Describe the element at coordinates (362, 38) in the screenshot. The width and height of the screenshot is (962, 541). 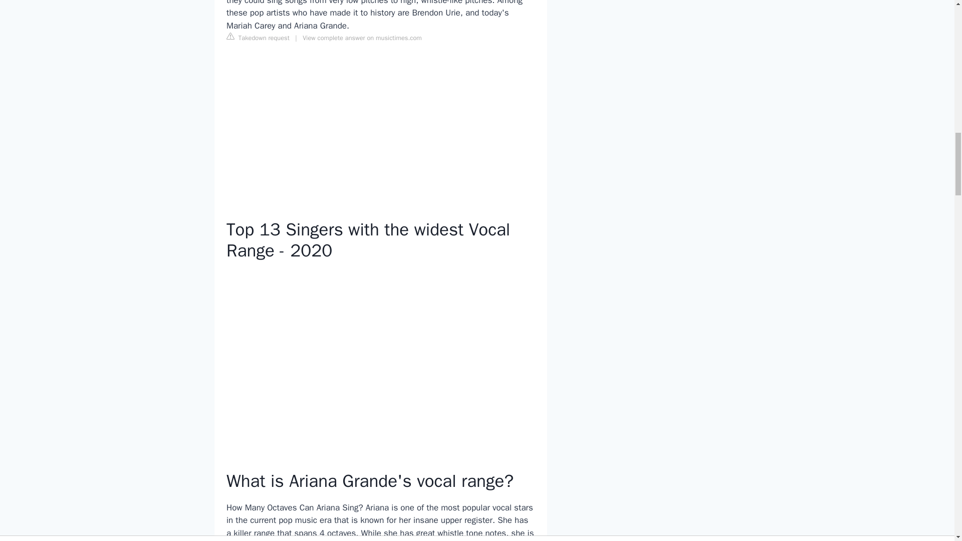
I see `View complete answer on musictimes.com` at that location.